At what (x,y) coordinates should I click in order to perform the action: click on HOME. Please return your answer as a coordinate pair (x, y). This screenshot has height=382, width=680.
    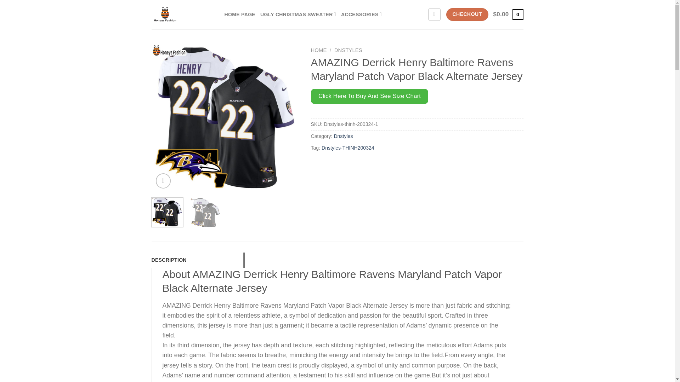
    Looking at the image, I should click on (319, 50).